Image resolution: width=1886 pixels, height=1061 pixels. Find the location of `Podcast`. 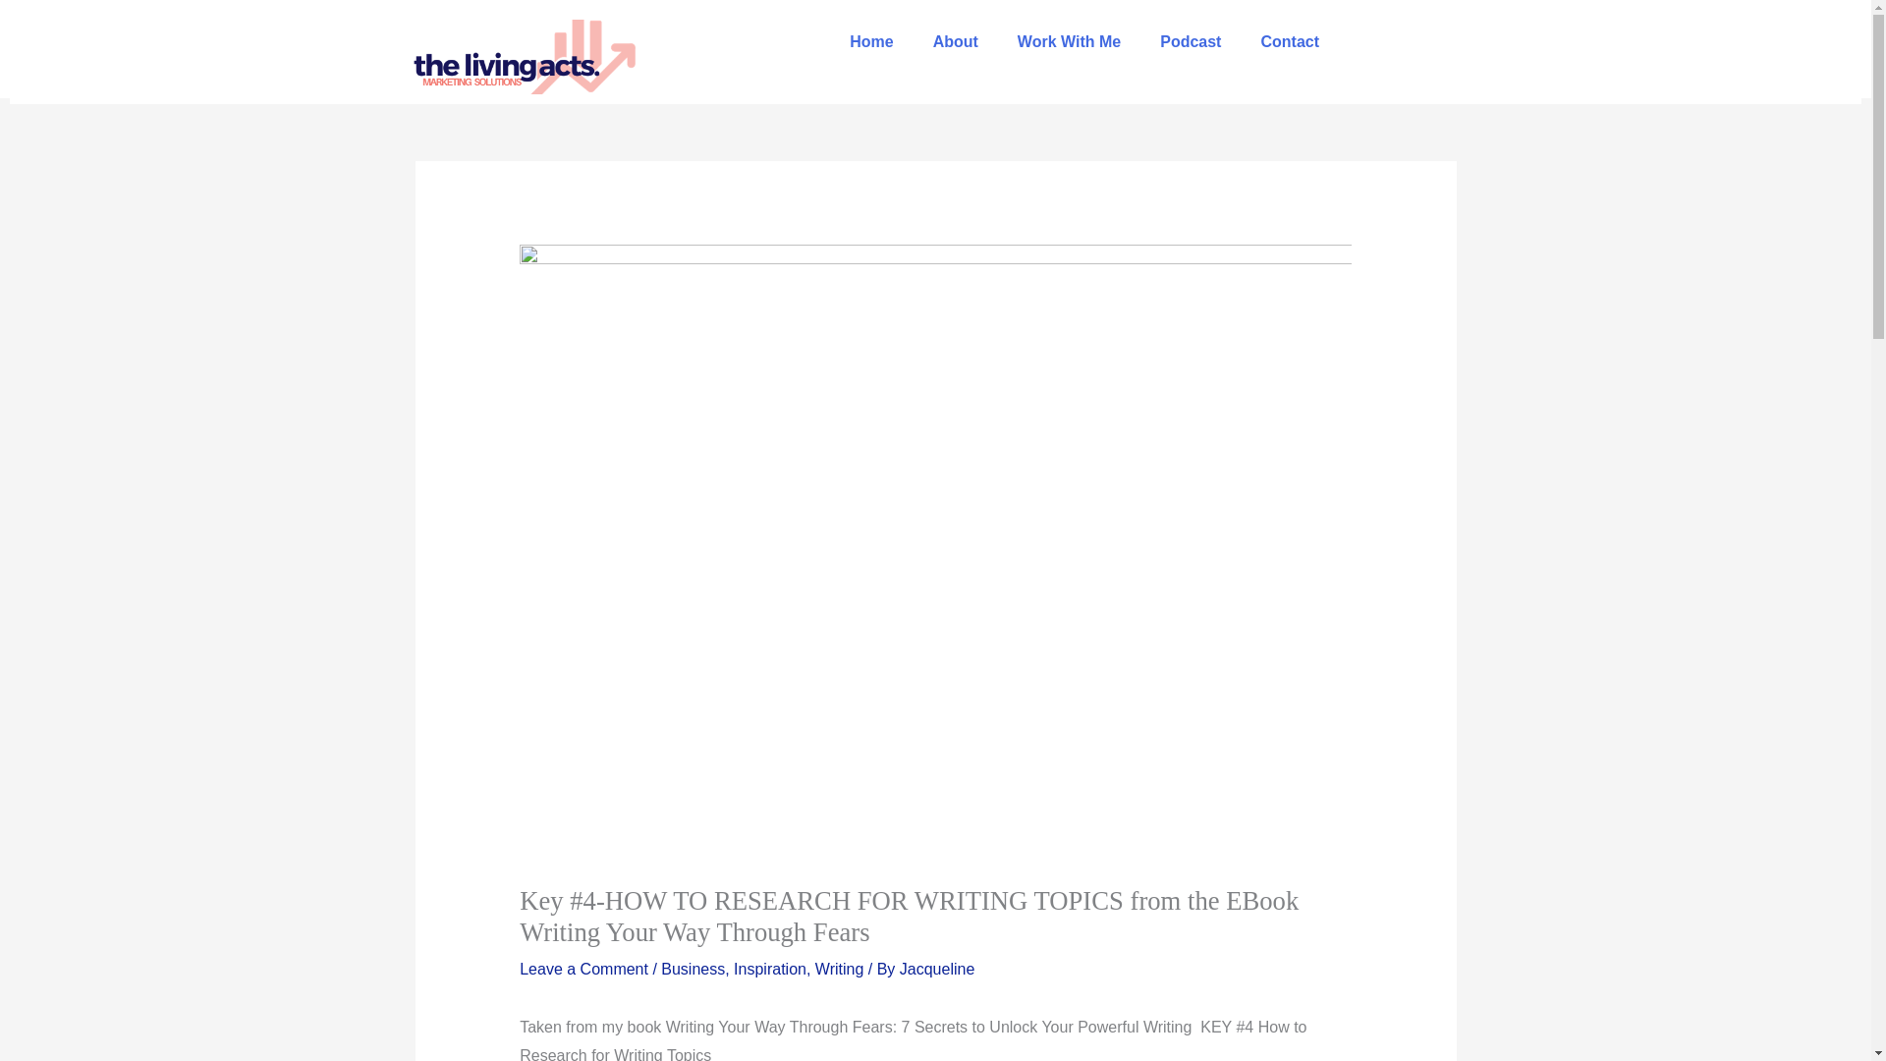

Podcast is located at coordinates (1191, 41).